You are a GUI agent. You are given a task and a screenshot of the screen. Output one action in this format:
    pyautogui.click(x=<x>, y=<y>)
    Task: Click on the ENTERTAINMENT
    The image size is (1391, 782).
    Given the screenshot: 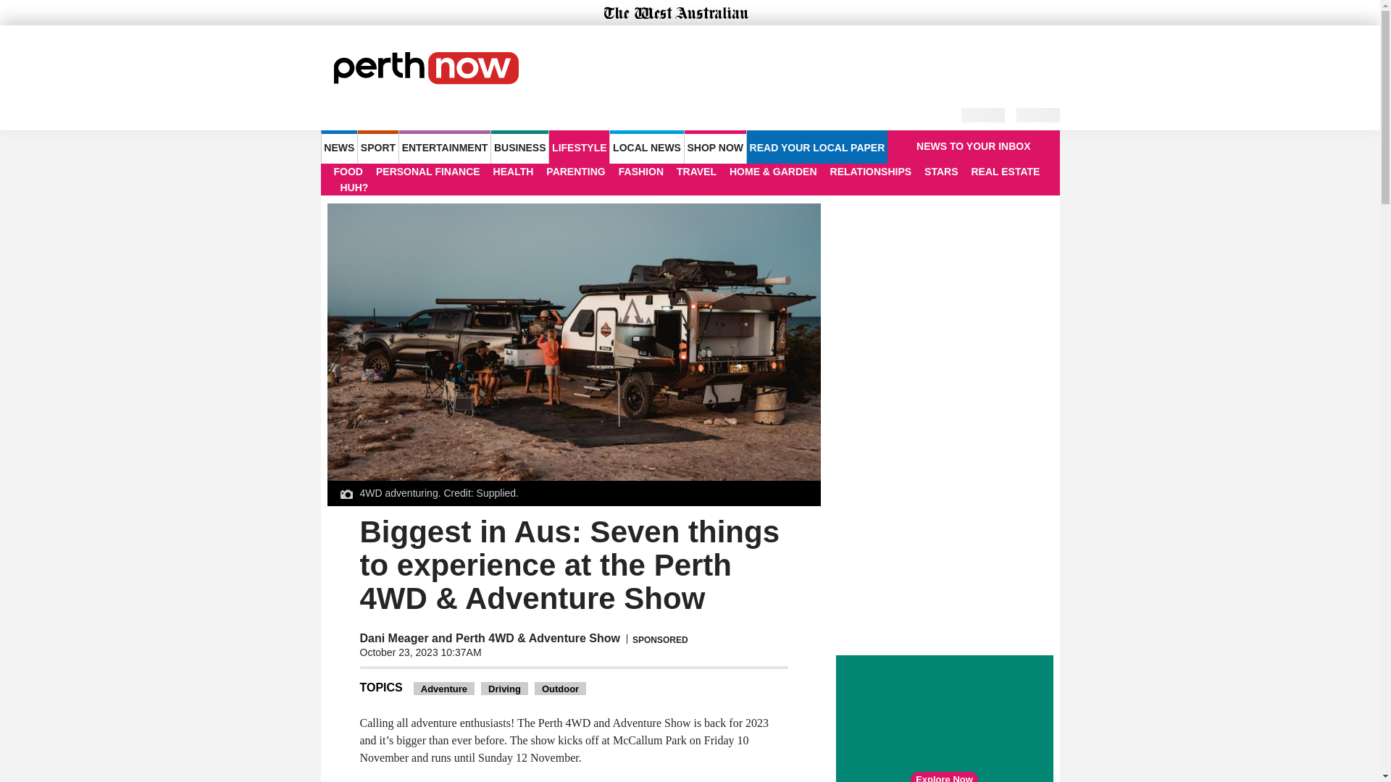 What is the action you would take?
    pyautogui.click(x=445, y=146)
    